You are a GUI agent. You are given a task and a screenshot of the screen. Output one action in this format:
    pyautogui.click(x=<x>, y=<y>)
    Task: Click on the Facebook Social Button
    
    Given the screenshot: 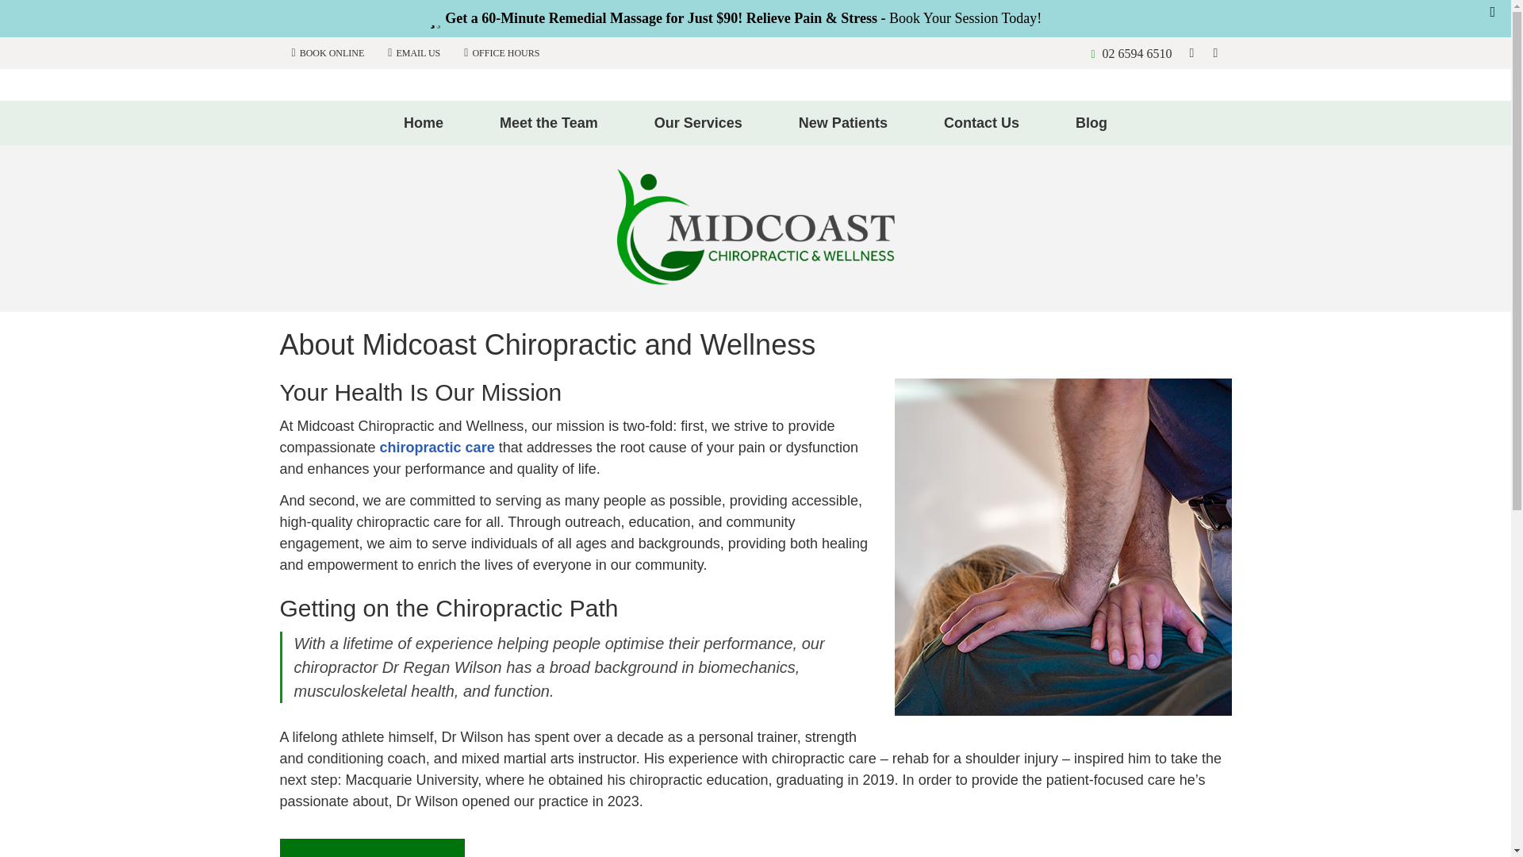 What is the action you would take?
    pyautogui.click(x=1215, y=52)
    